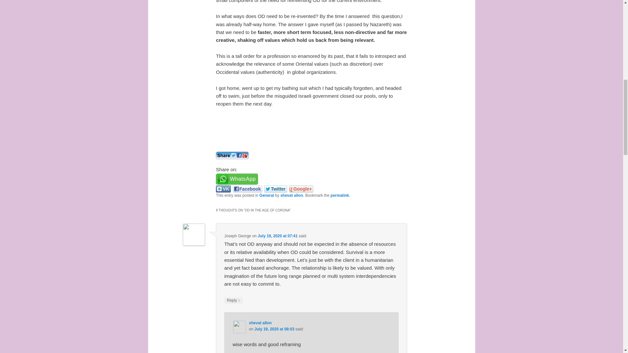  I want to click on permalink, so click(340, 195).